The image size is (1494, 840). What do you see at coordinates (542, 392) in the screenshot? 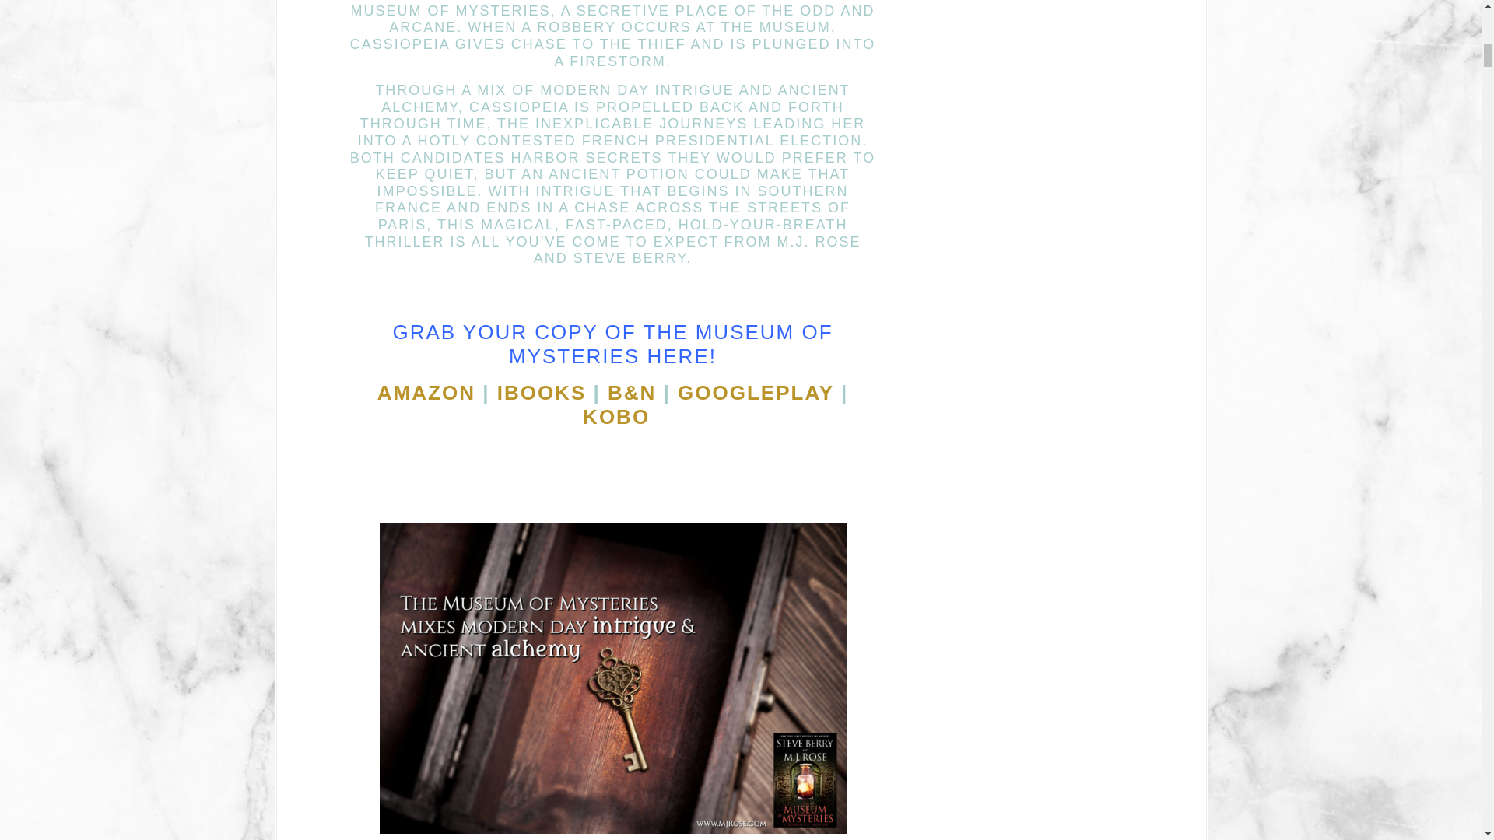
I see `IBOOKS` at bounding box center [542, 392].